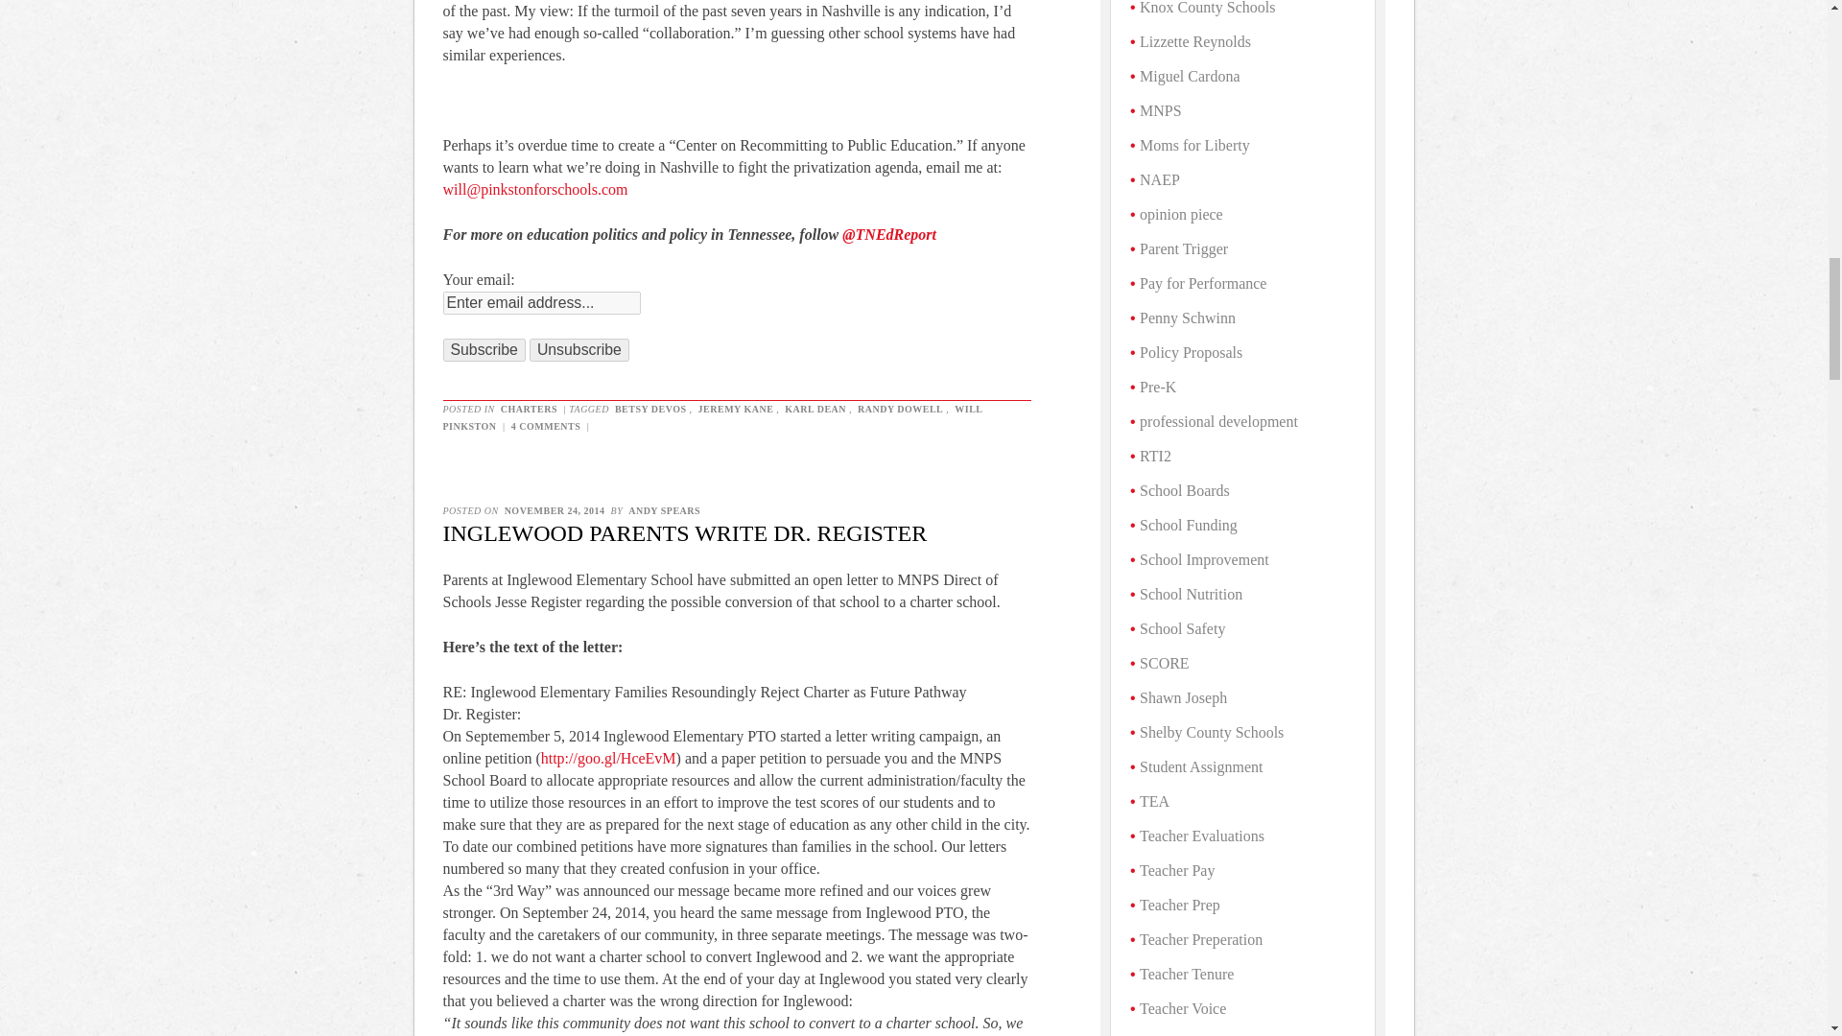 The height and width of the screenshot is (1036, 1842). What do you see at coordinates (712, 418) in the screenshot?
I see `WILL PINKSTON` at bounding box center [712, 418].